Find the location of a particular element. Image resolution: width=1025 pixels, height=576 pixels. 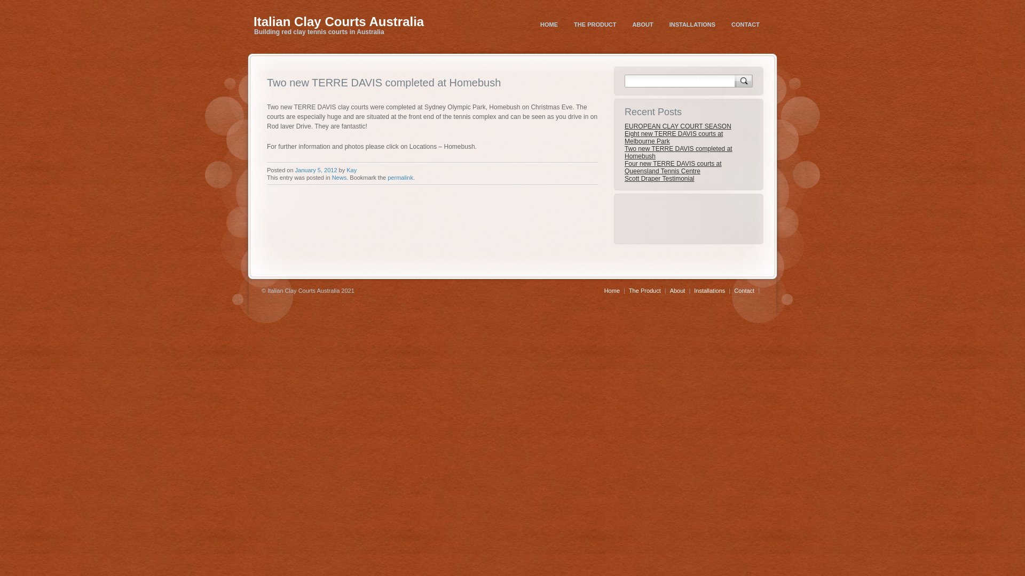

INSTALLATIONS is located at coordinates (692, 25).